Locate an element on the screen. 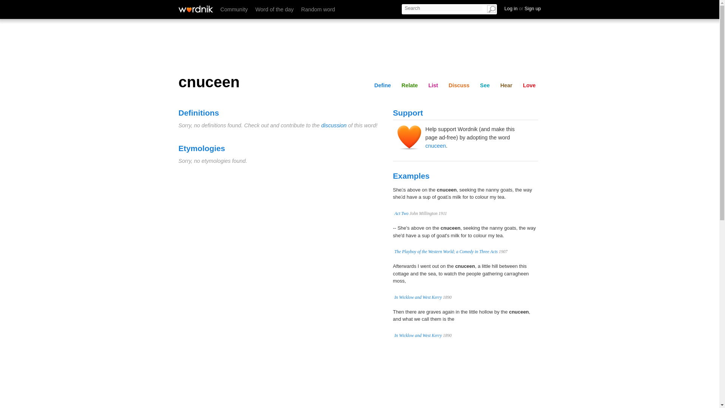  discussion is located at coordinates (334, 125).